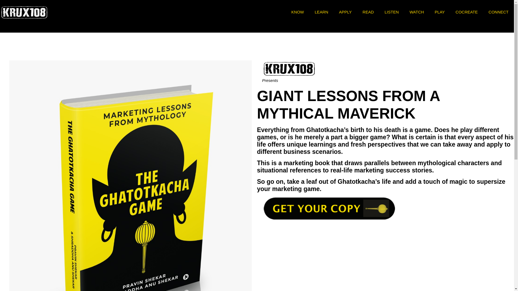 The width and height of the screenshot is (518, 291). Describe the element at coordinates (297, 12) in the screenshot. I see `KNOW` at that location.